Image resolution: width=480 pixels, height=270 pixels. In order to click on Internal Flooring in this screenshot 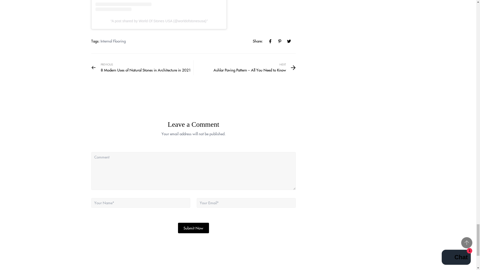, I will do `click(113, 41)`.